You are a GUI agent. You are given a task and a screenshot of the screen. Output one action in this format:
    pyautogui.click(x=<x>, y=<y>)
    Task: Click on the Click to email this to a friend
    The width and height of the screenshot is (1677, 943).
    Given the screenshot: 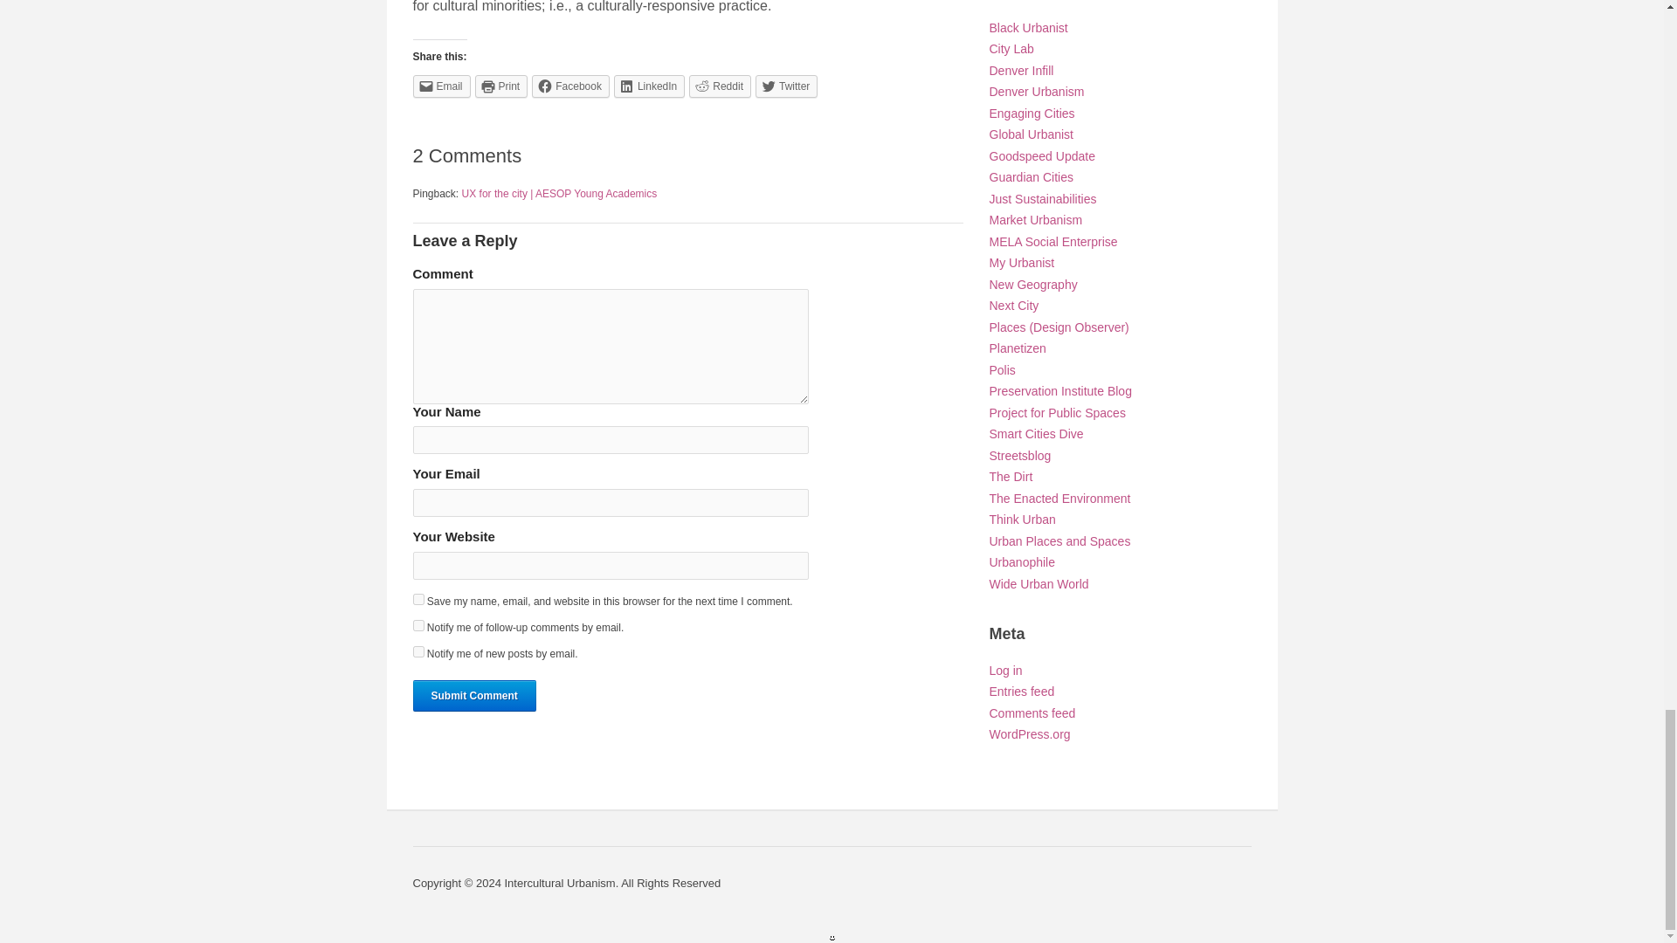 What is the action you would take?
    pyautogui.click(x=440, y=86)
    